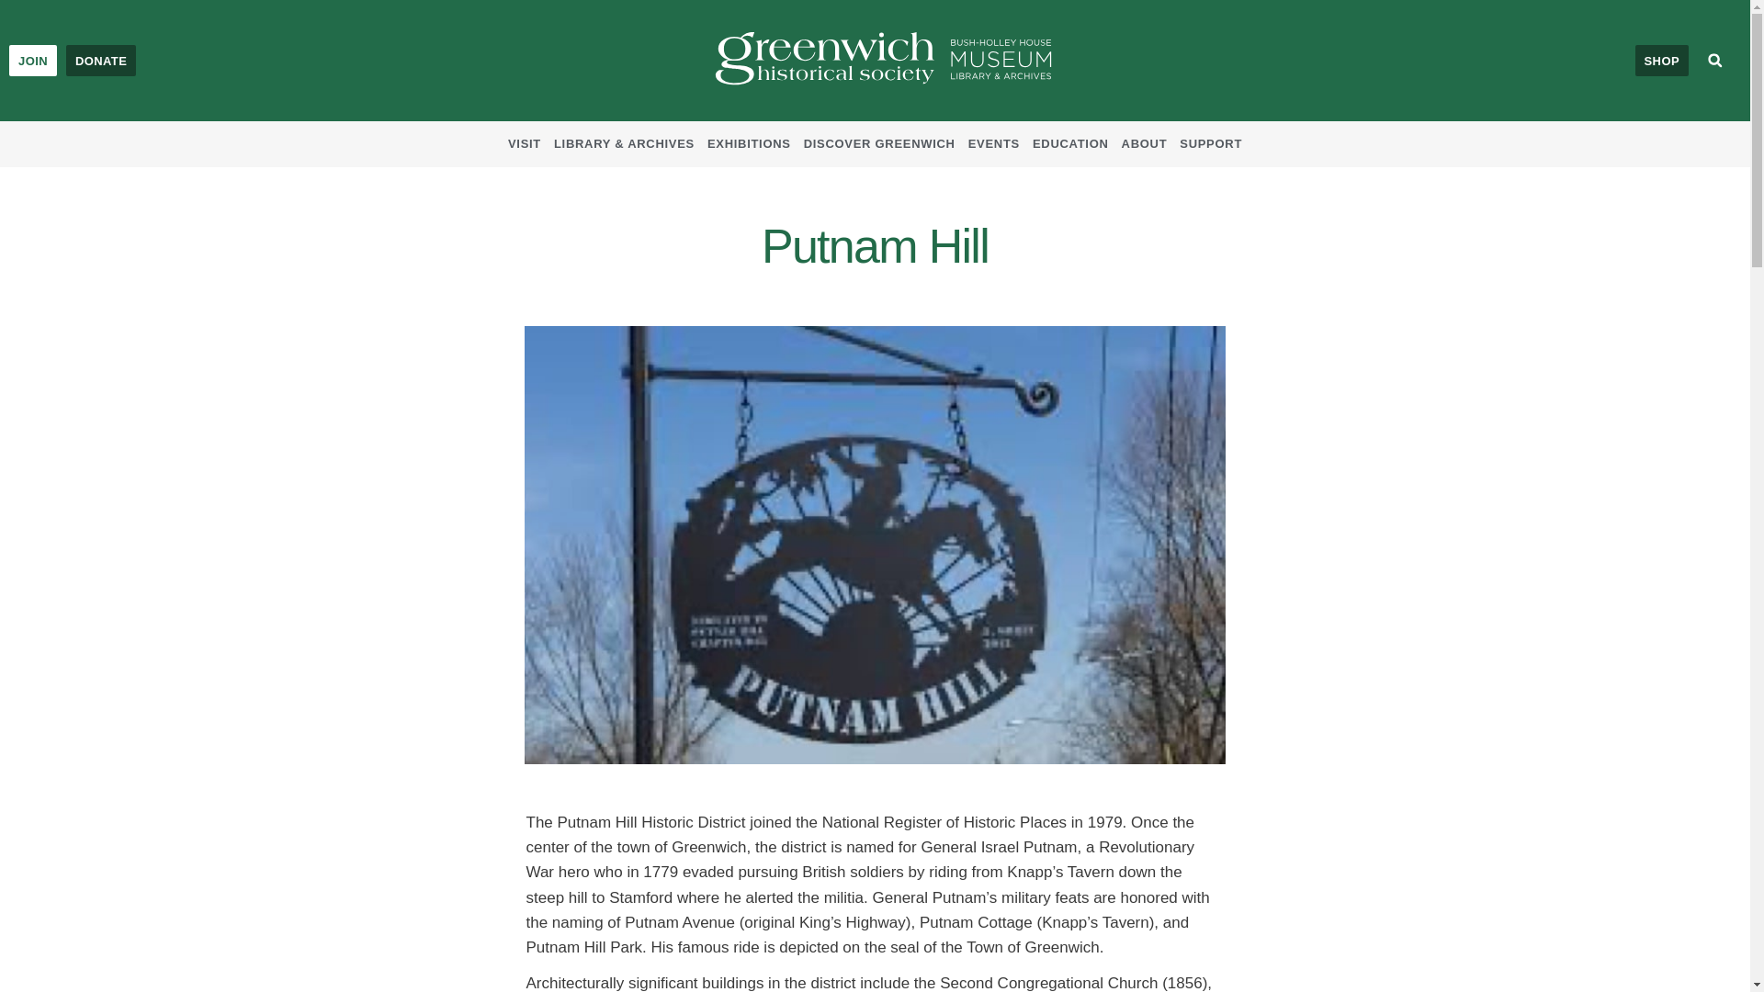 The height and width of the screenshot is (992, 1764). Describe the element at coordinates (748, 143) in the screenshot. I see `EXHIBITIONS` at that location.